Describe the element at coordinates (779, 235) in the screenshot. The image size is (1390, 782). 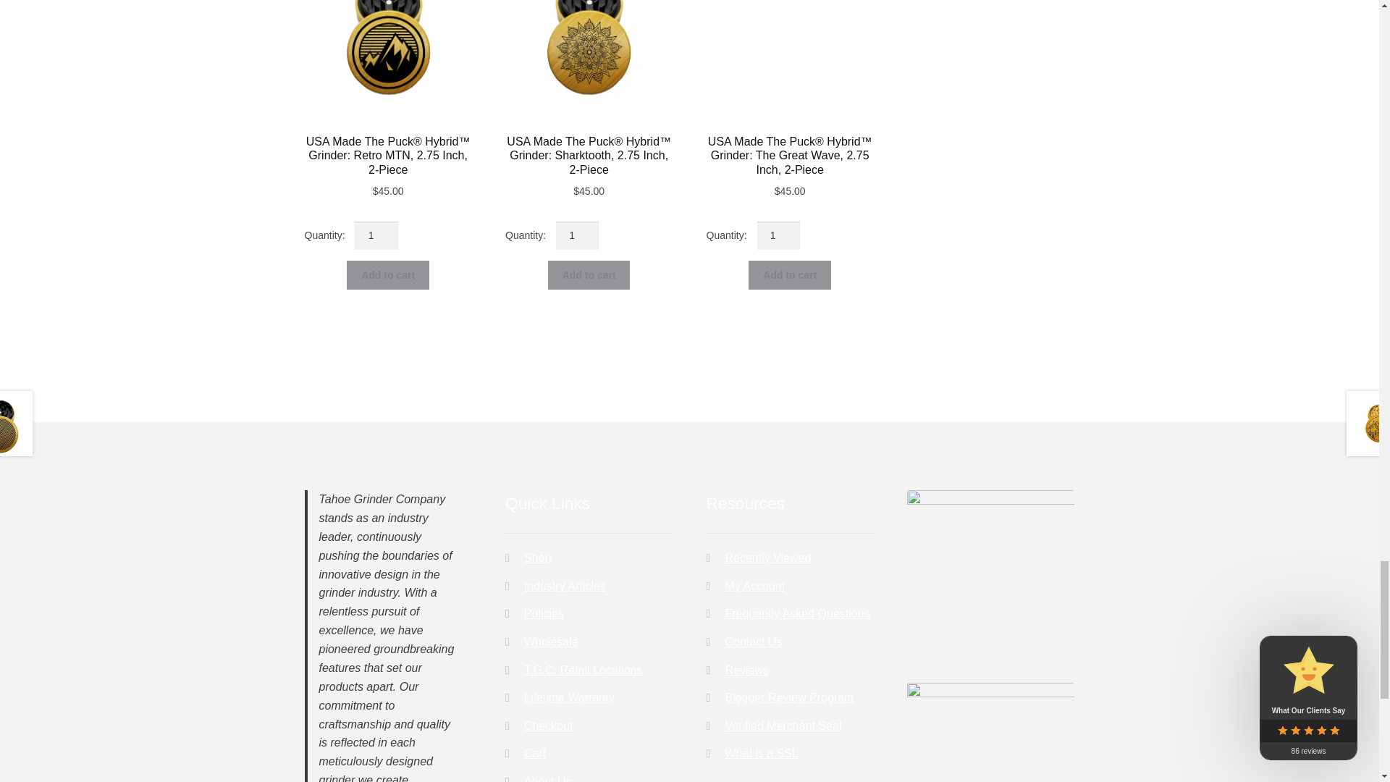
I see `1` at that location.